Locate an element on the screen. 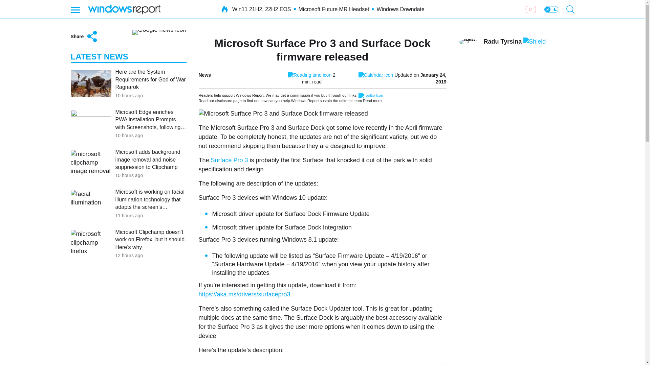 Image resolution: width=650 pixels, height=365 pixels. News is located at coordinates (204, 75).